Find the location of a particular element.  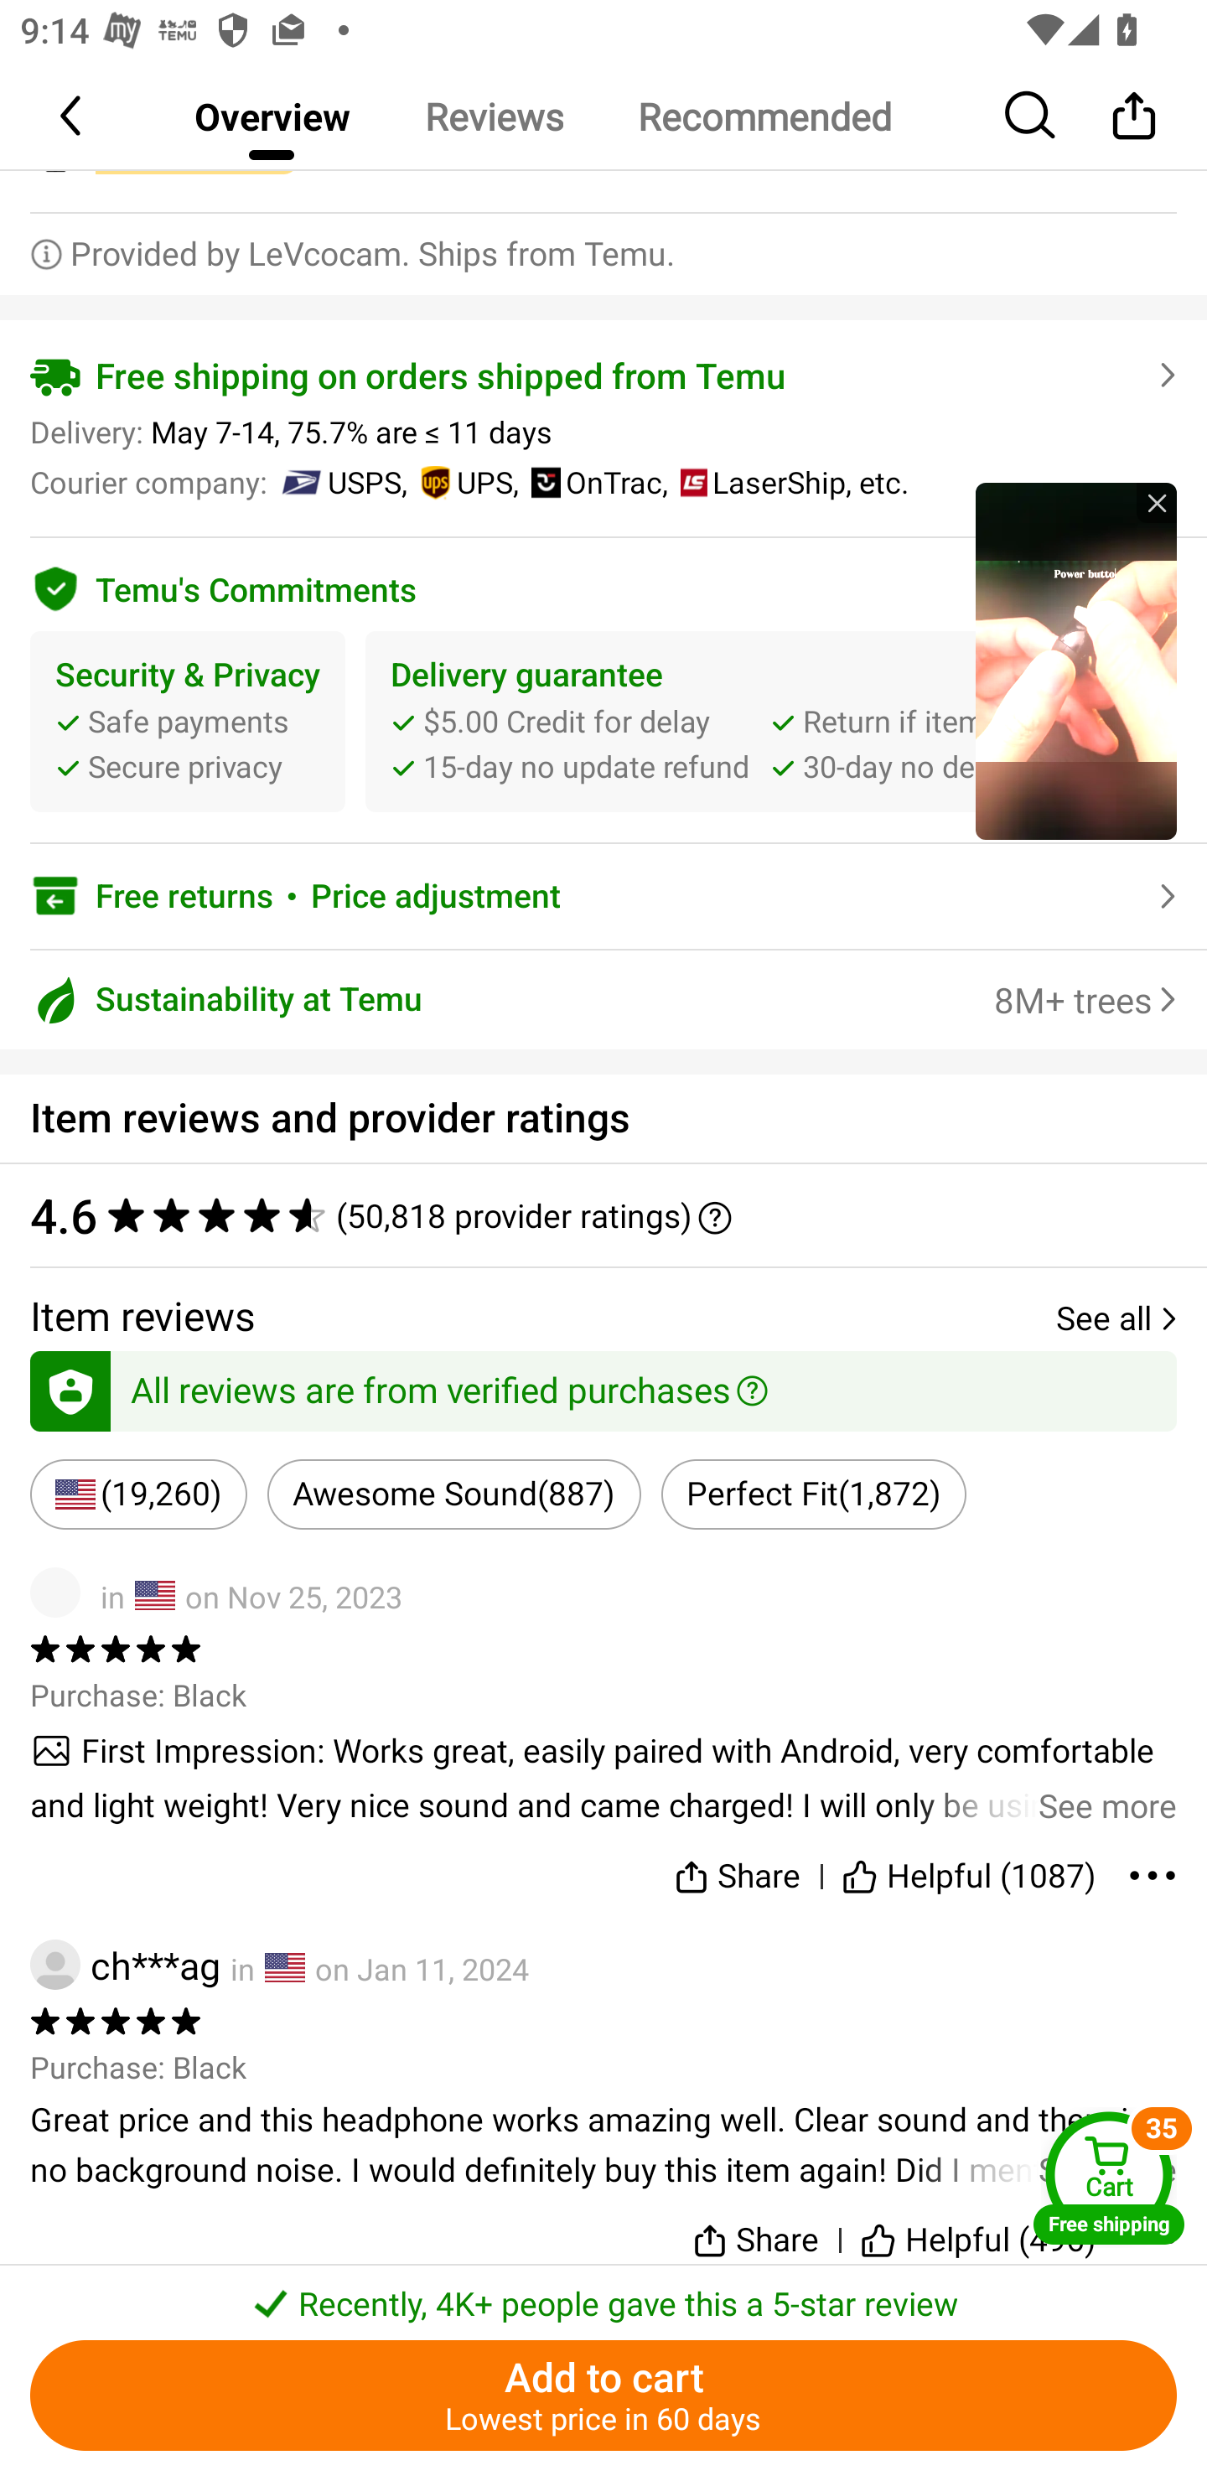

Security & Privacy Safe payments Secure privacy is located at coordinates (188, 720).